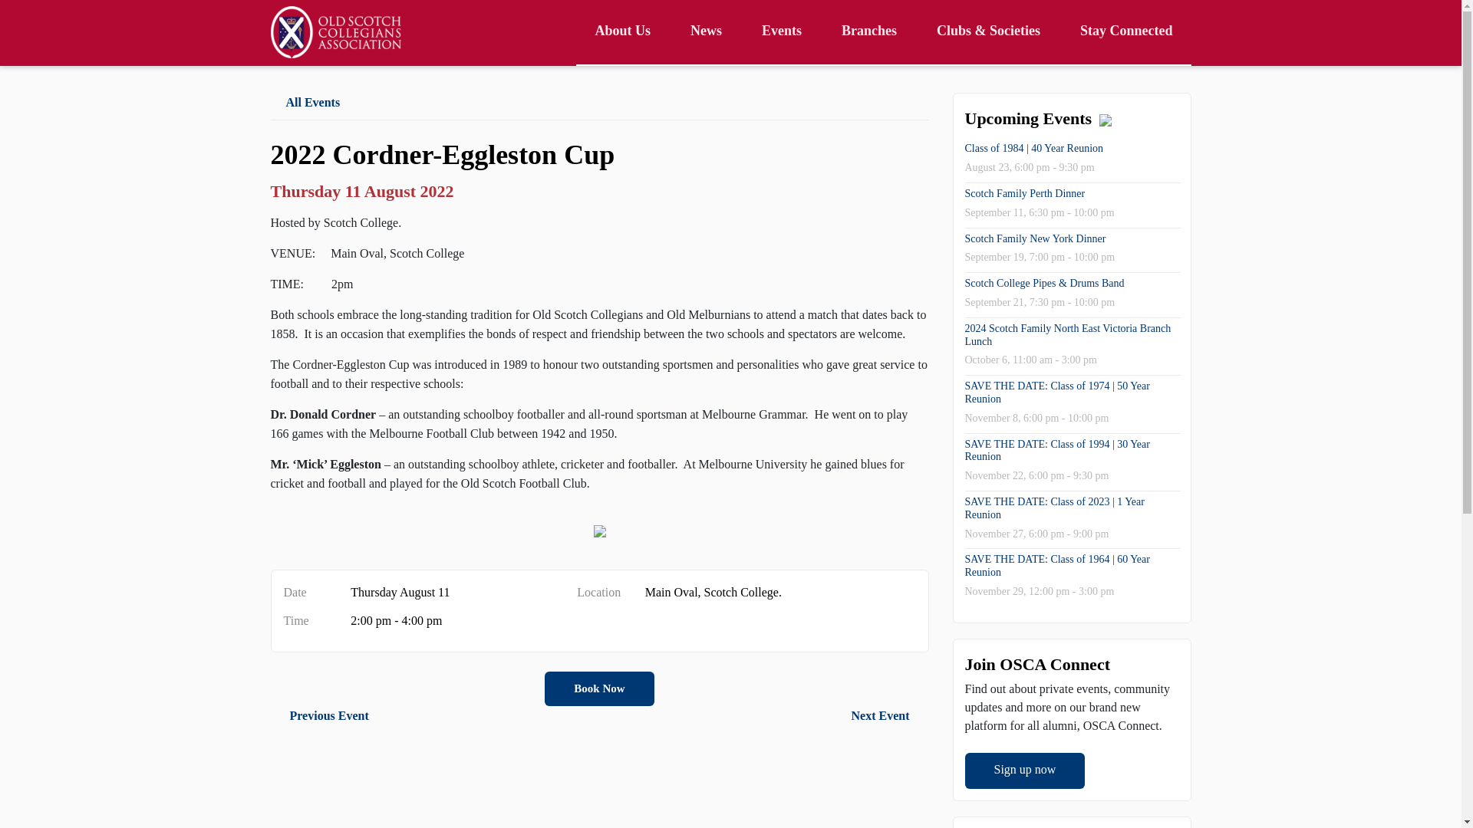 This screenshot has width=1473, height=828. I want to click on All Events, so click(598, 106).